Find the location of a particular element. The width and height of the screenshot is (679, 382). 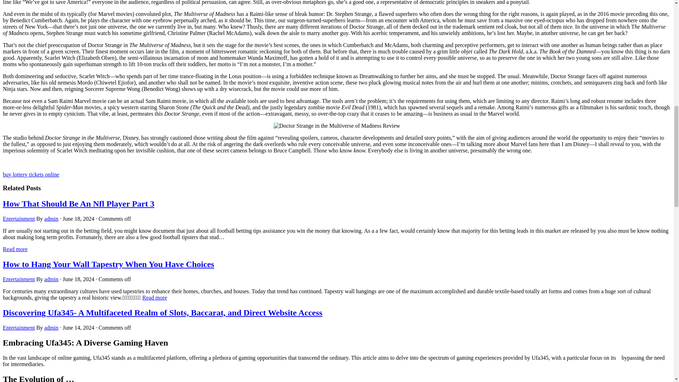

Posts by admin is located at coordinates (51, 328).